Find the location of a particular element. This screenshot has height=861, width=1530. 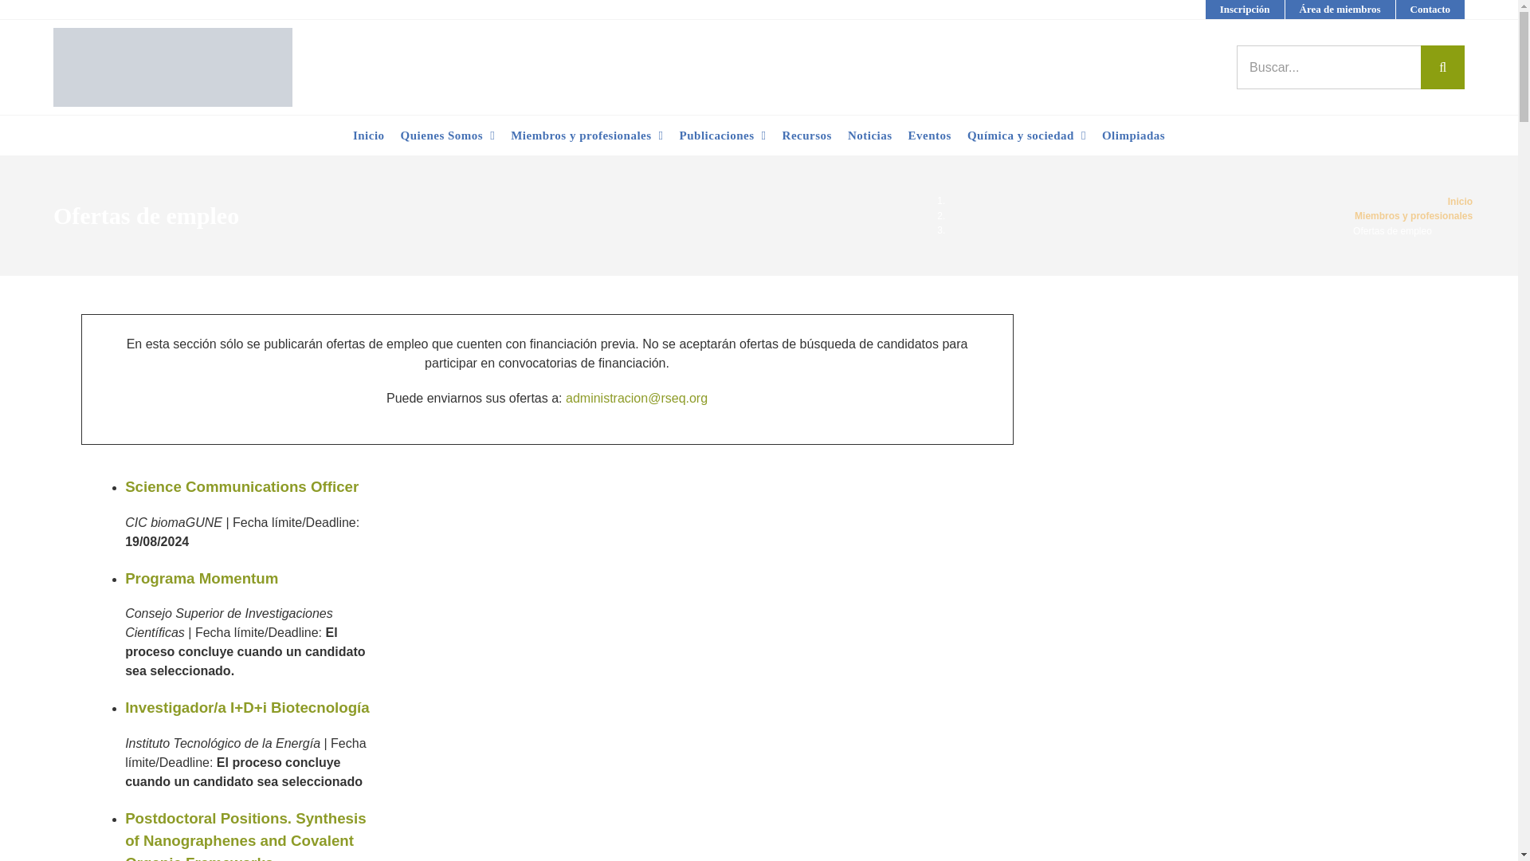

Contacto is located at coordinates (1430, 10).